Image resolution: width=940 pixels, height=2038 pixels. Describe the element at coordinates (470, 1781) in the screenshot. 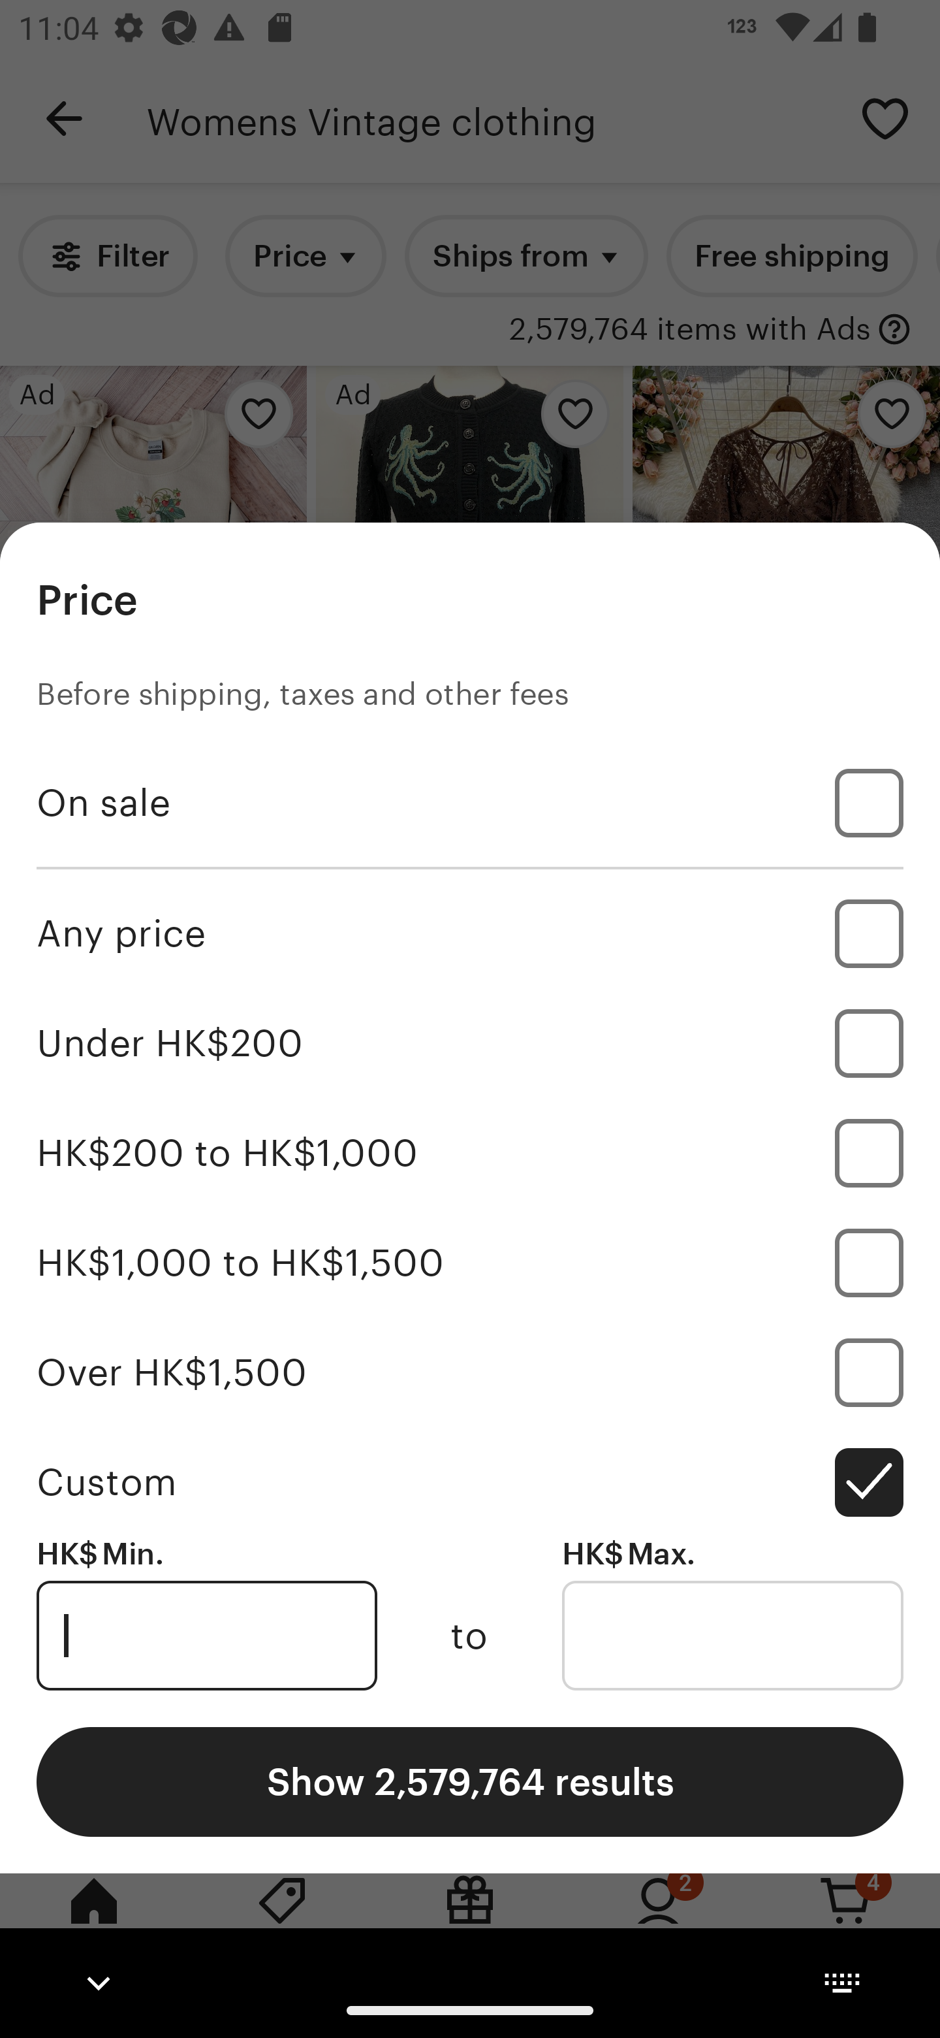

I see `Show 2,579,764 results` at that location.